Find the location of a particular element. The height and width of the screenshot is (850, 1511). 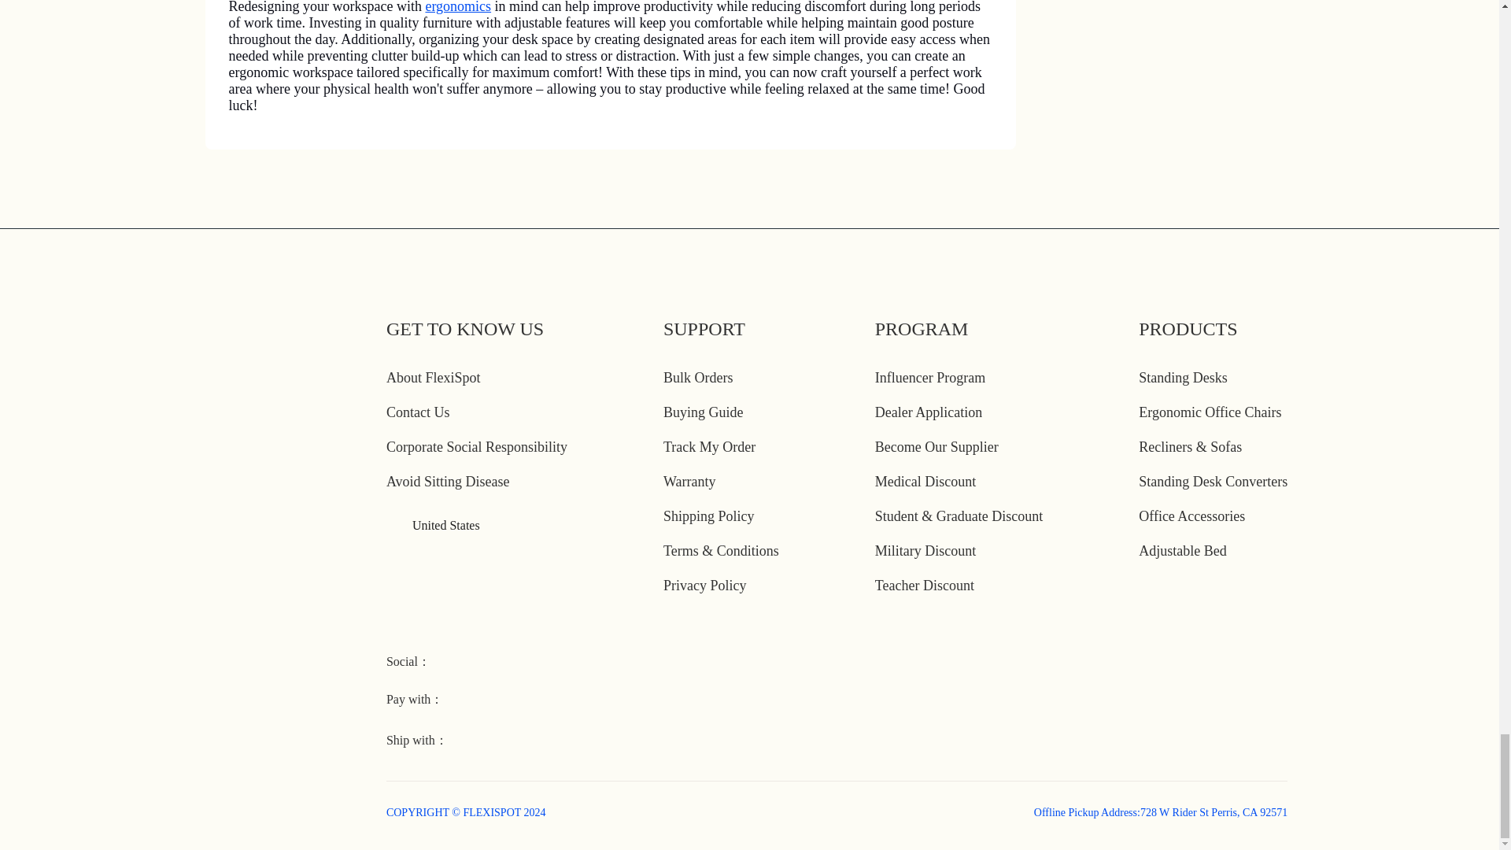

Influencer Program is located at coordinates (929, 378).